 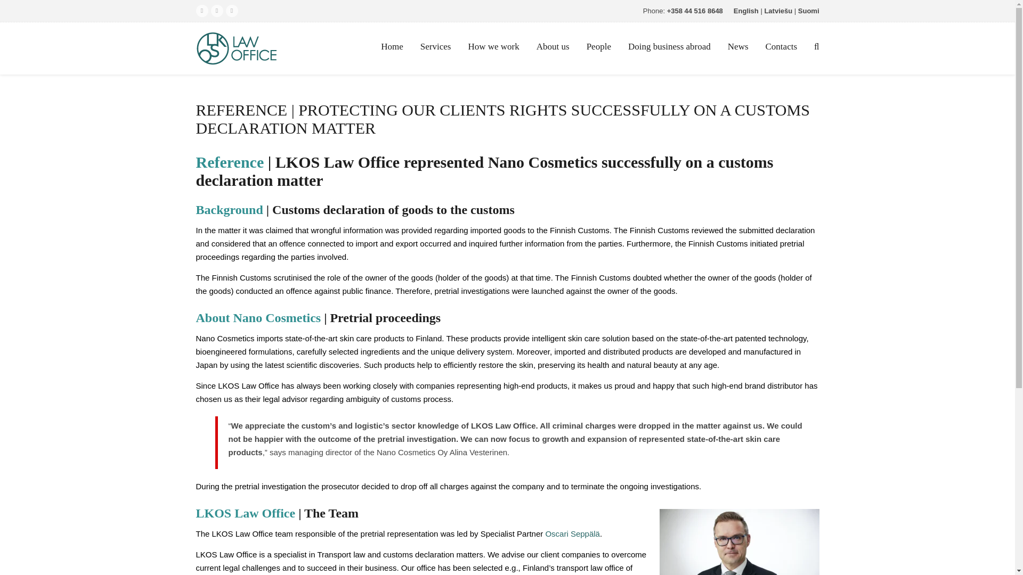 I want to click on About us, so click(x=553, y=46).